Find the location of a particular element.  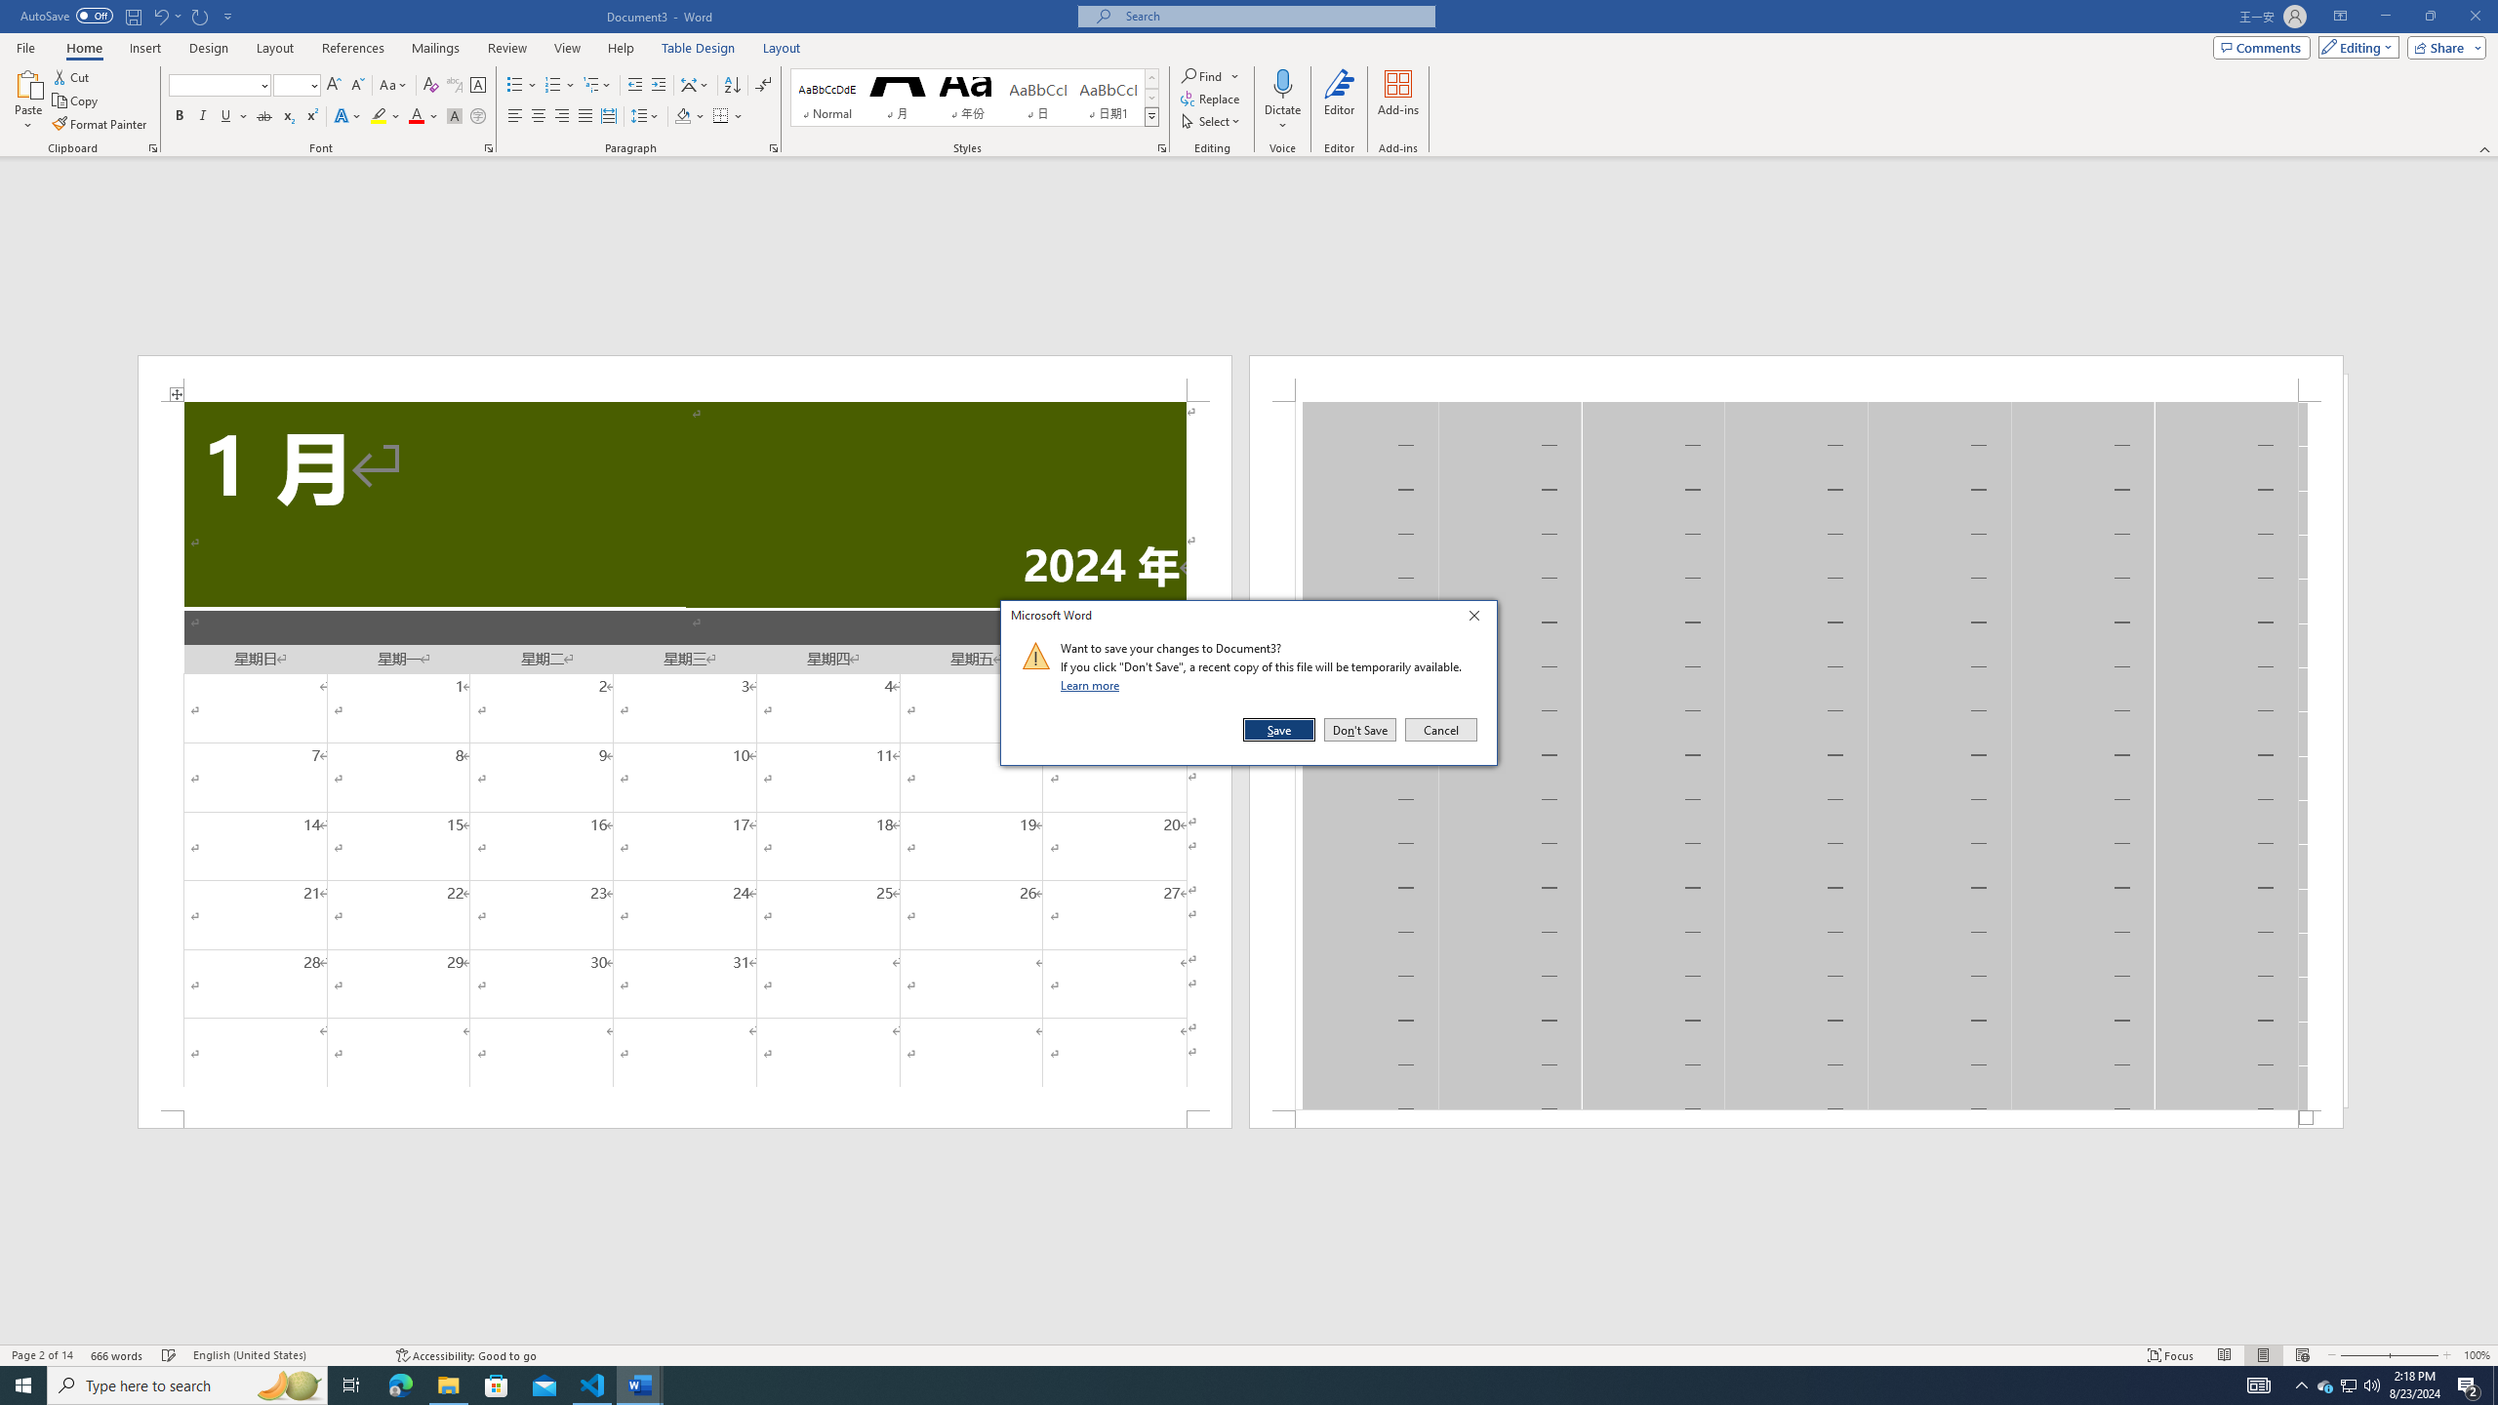

Find is located at coordinates (1210, 76).